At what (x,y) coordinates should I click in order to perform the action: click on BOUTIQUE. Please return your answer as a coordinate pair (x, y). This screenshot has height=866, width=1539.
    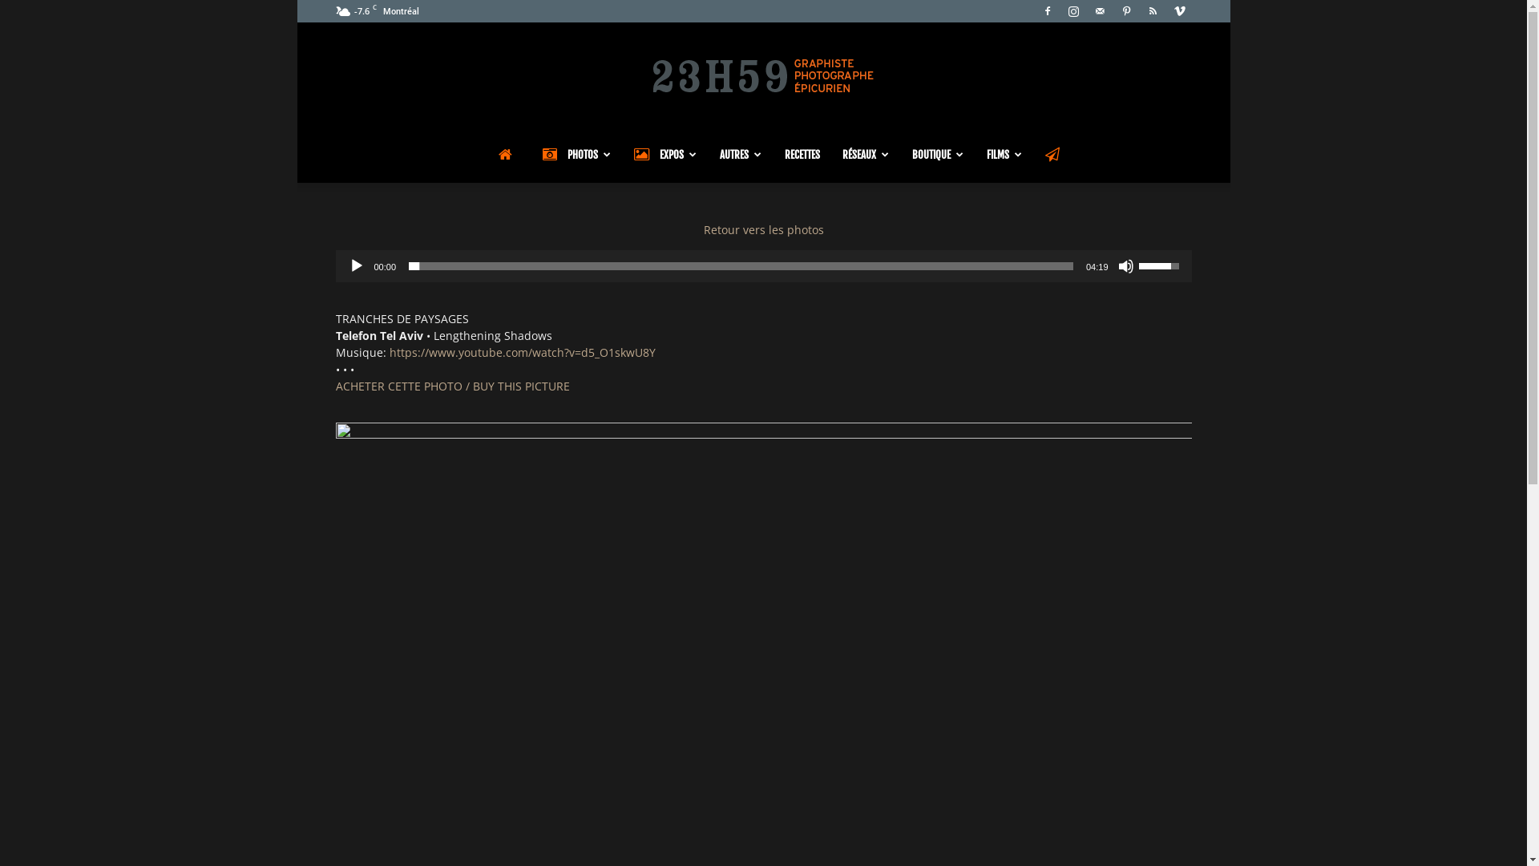
    Looking at the image, I should click on (938, 155).